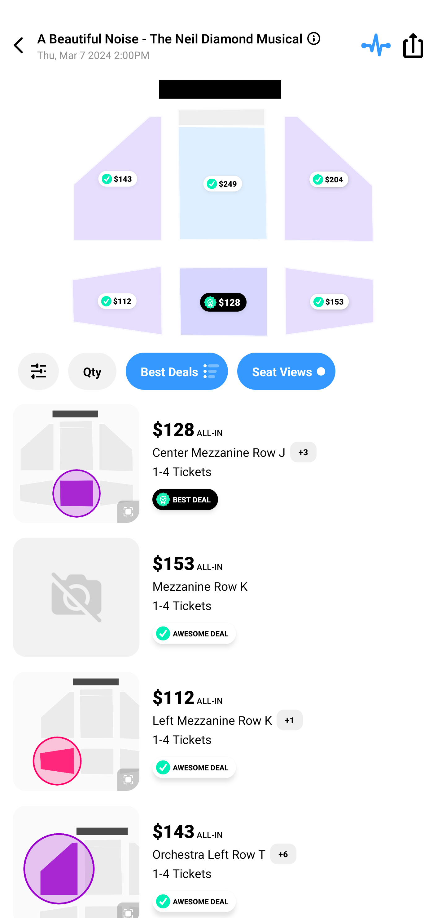 The width and height of the screenshot is (446, 918). I want to click on $249, so click(222, 184).